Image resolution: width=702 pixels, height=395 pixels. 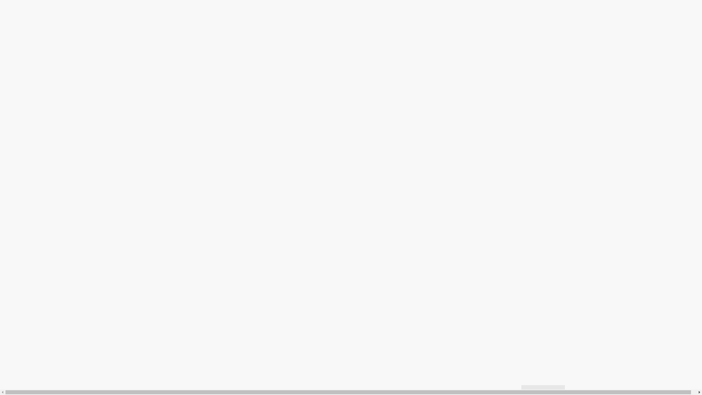 What do you see at coordinates (311, 129) in the screenshot?
I see `info@1844entertainment.com` at bounding box center [311, 129].